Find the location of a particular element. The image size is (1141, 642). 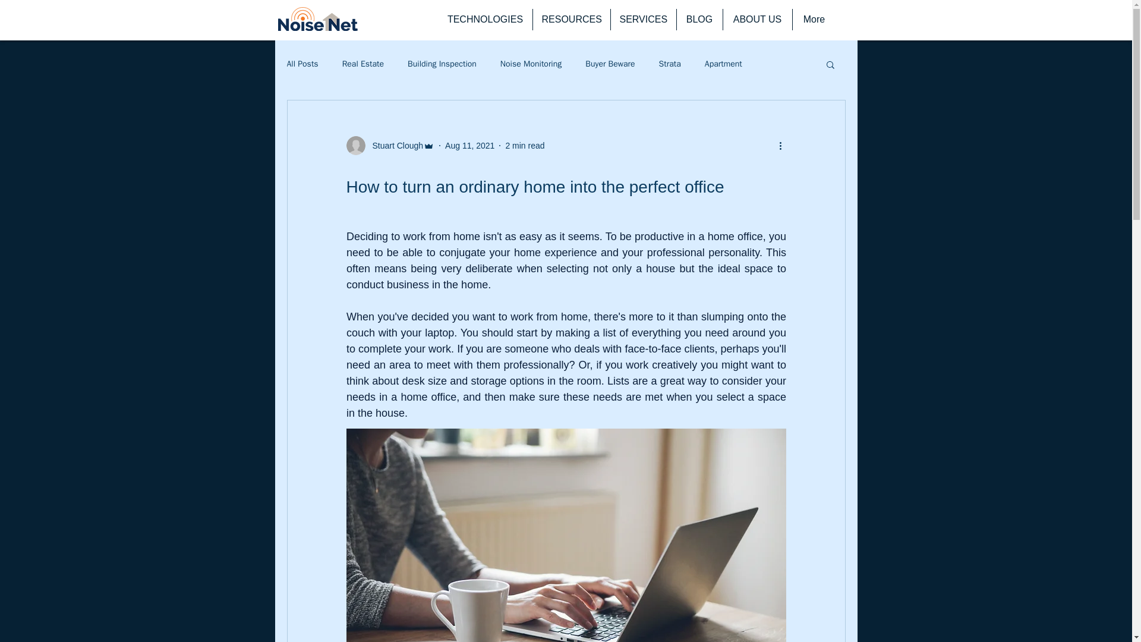

Strata is located at coordinates (670, 64).